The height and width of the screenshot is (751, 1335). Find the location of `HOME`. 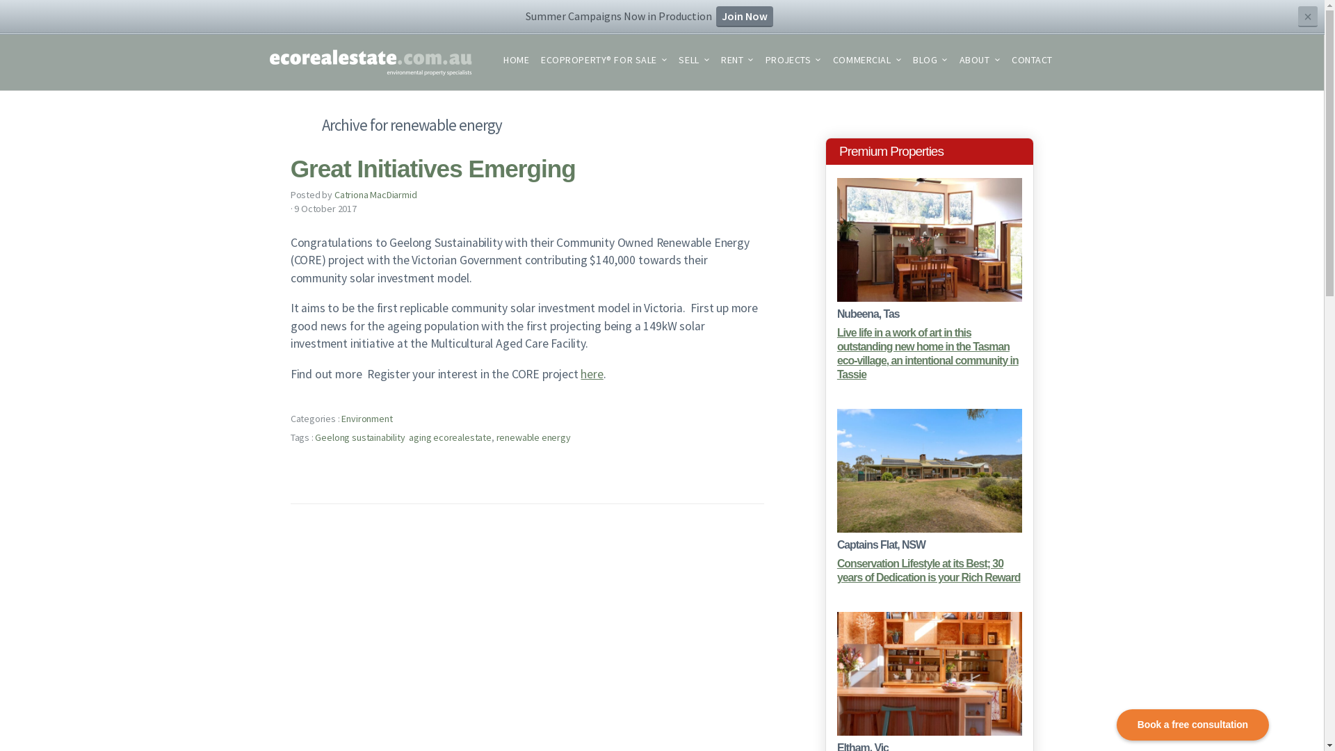

HOME is located at coordinates (517, 63).